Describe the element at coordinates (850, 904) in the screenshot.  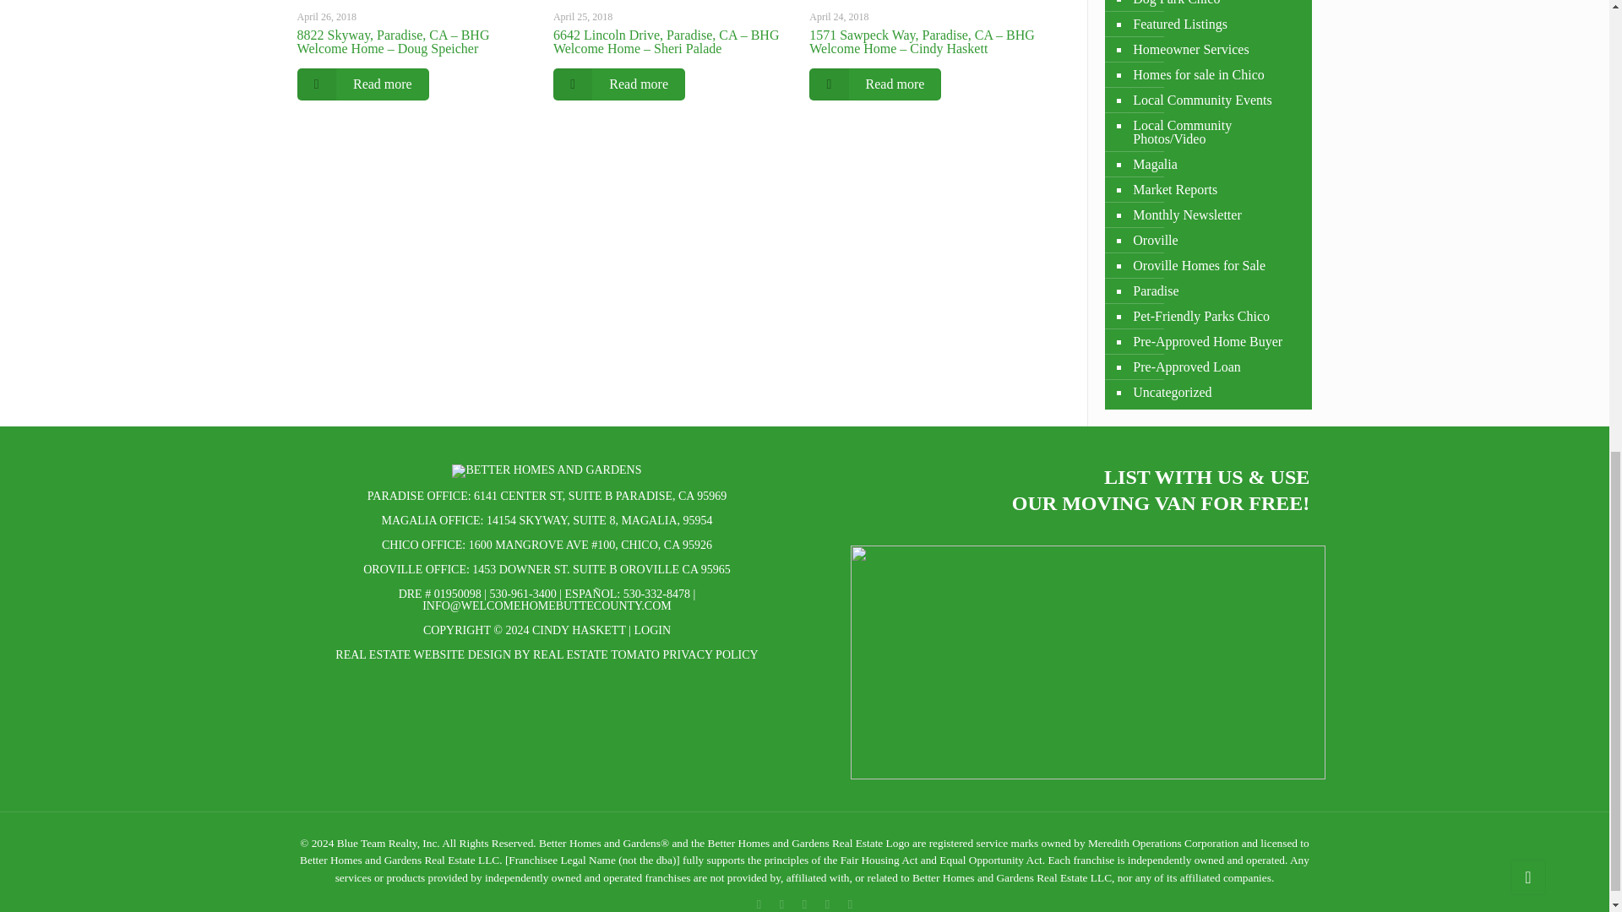
I see `Instagram` at that location.